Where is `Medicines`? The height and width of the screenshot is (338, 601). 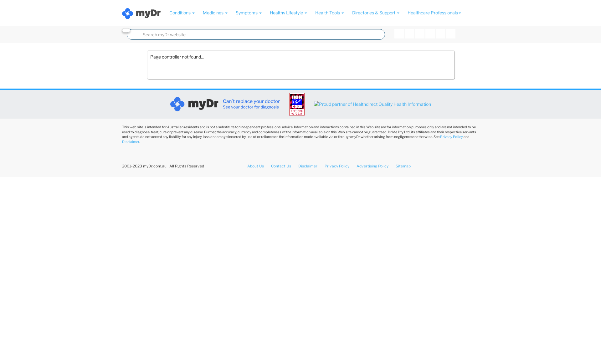
Medicines is located at coordinates (215, 13).